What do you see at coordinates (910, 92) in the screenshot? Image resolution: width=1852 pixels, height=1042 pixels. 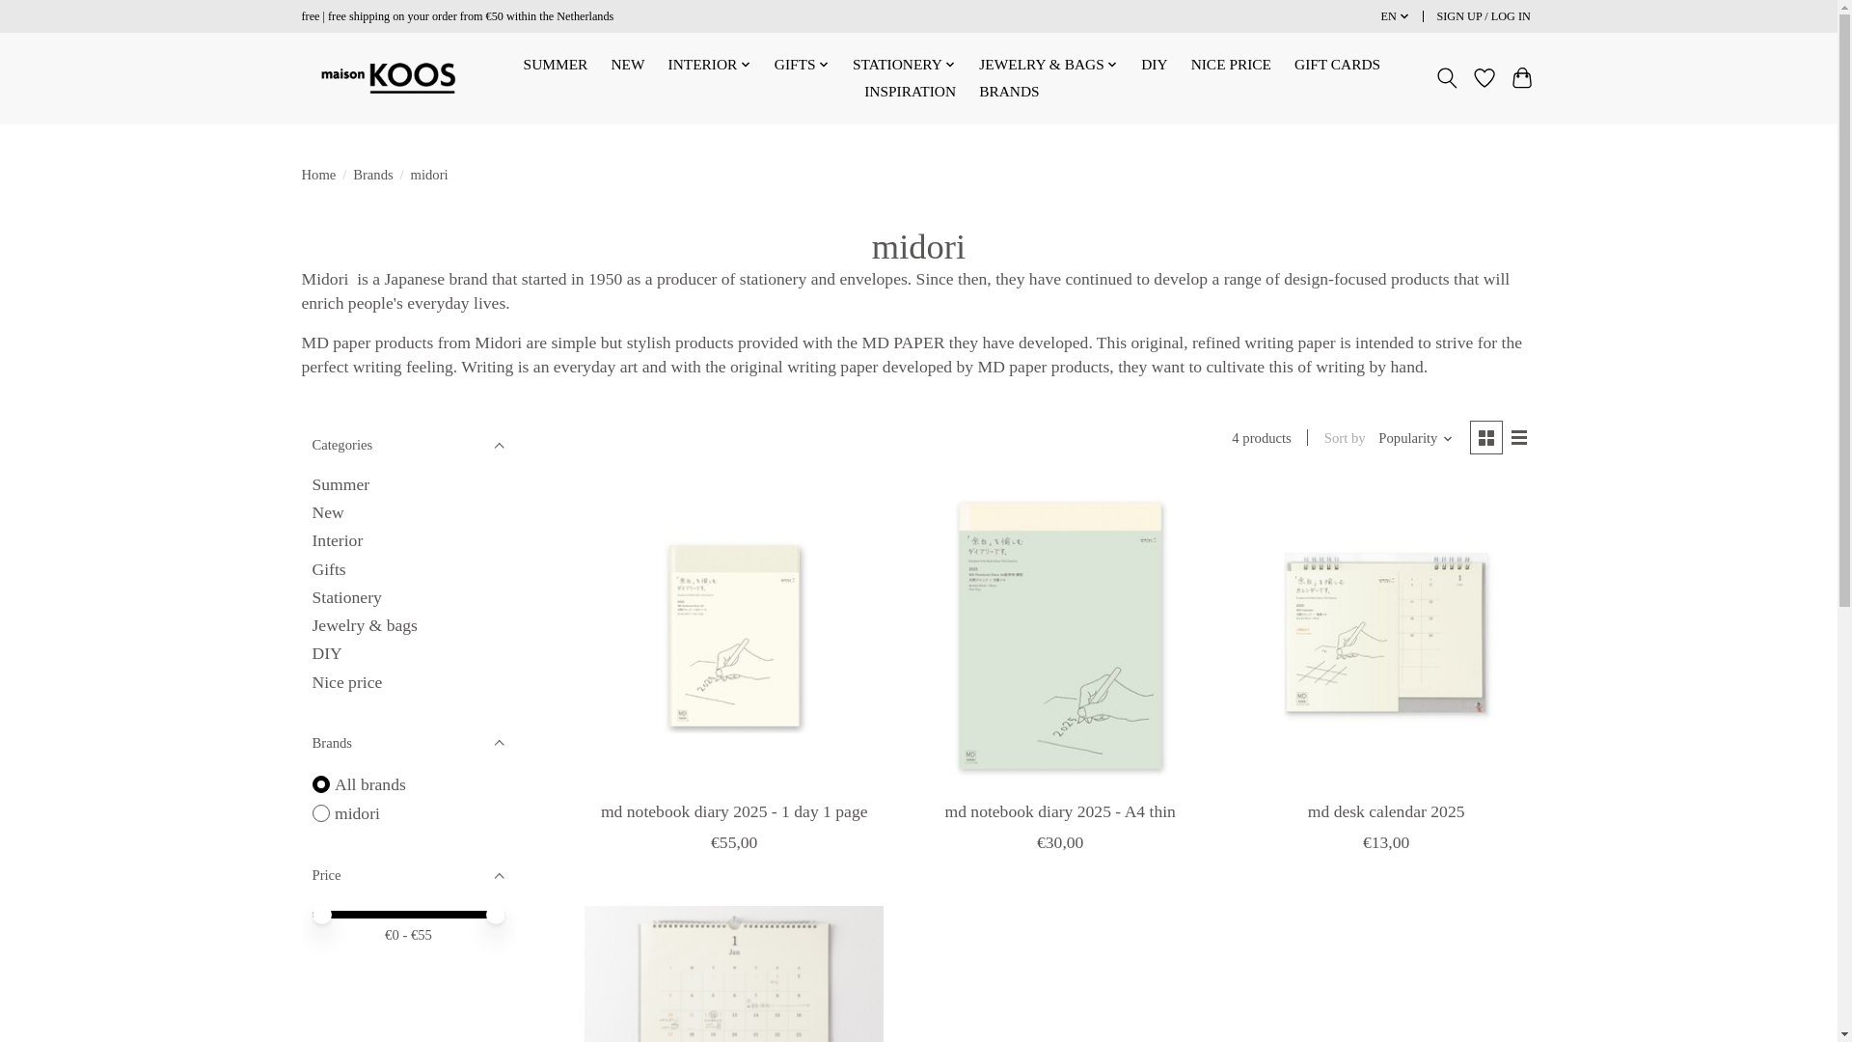 I see `INSPIRATION` at bounding box center [910, 92].